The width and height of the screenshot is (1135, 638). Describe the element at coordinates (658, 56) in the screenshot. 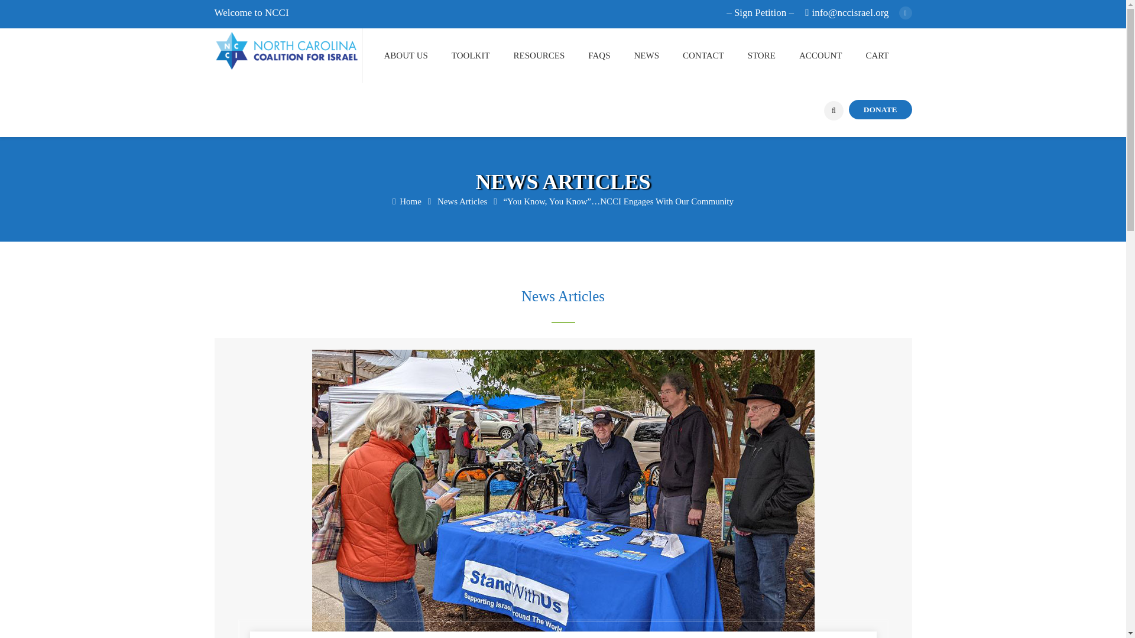

I see `NEWS` at that location.